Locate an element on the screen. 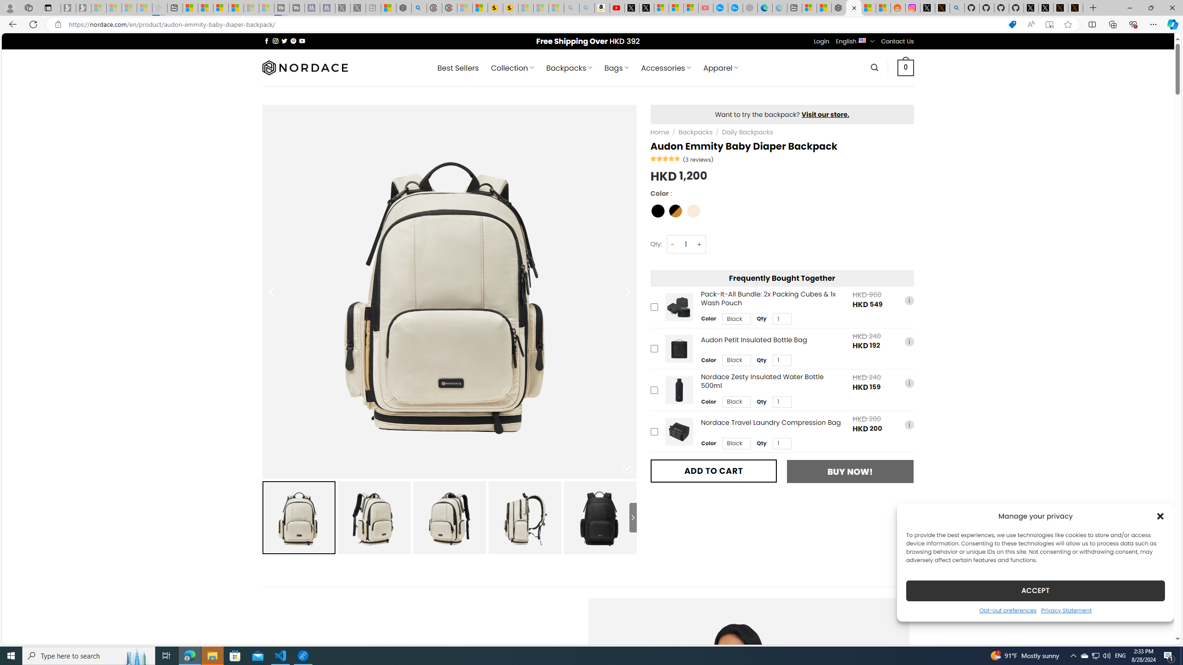 The width and height of the screenshot is (1183, 665). + is located at coordinates (700, 244).